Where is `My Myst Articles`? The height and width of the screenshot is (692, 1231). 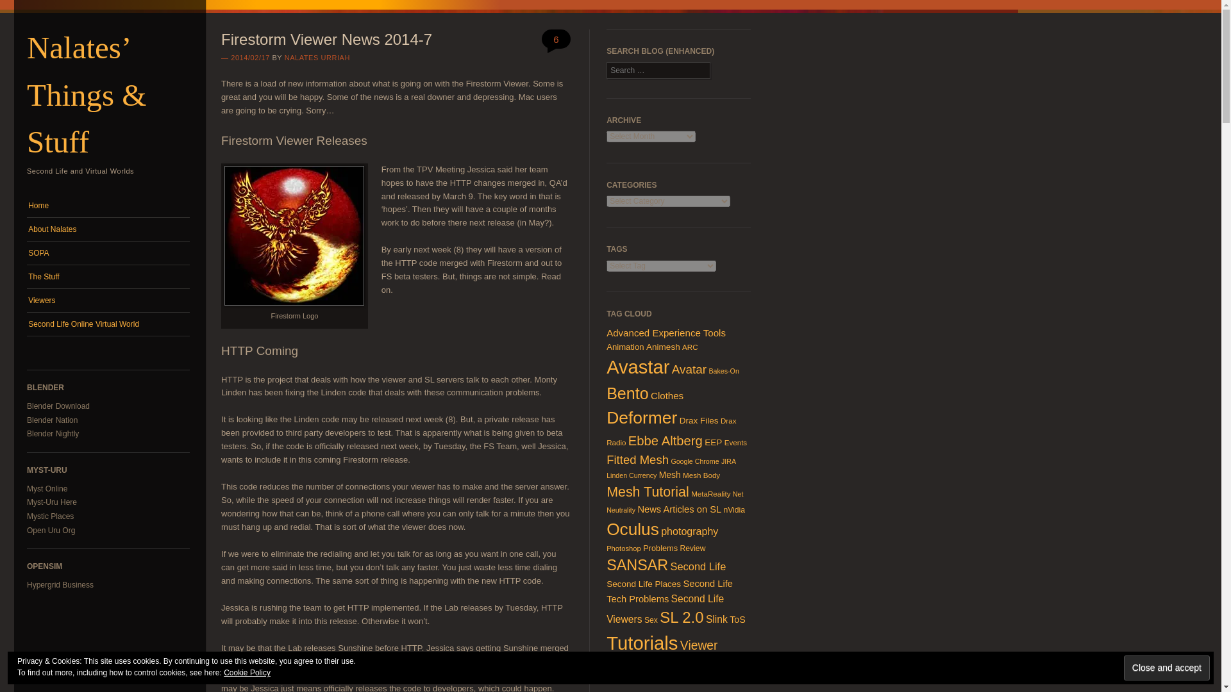
My Myst Articles is located at coordinates (51, 502).